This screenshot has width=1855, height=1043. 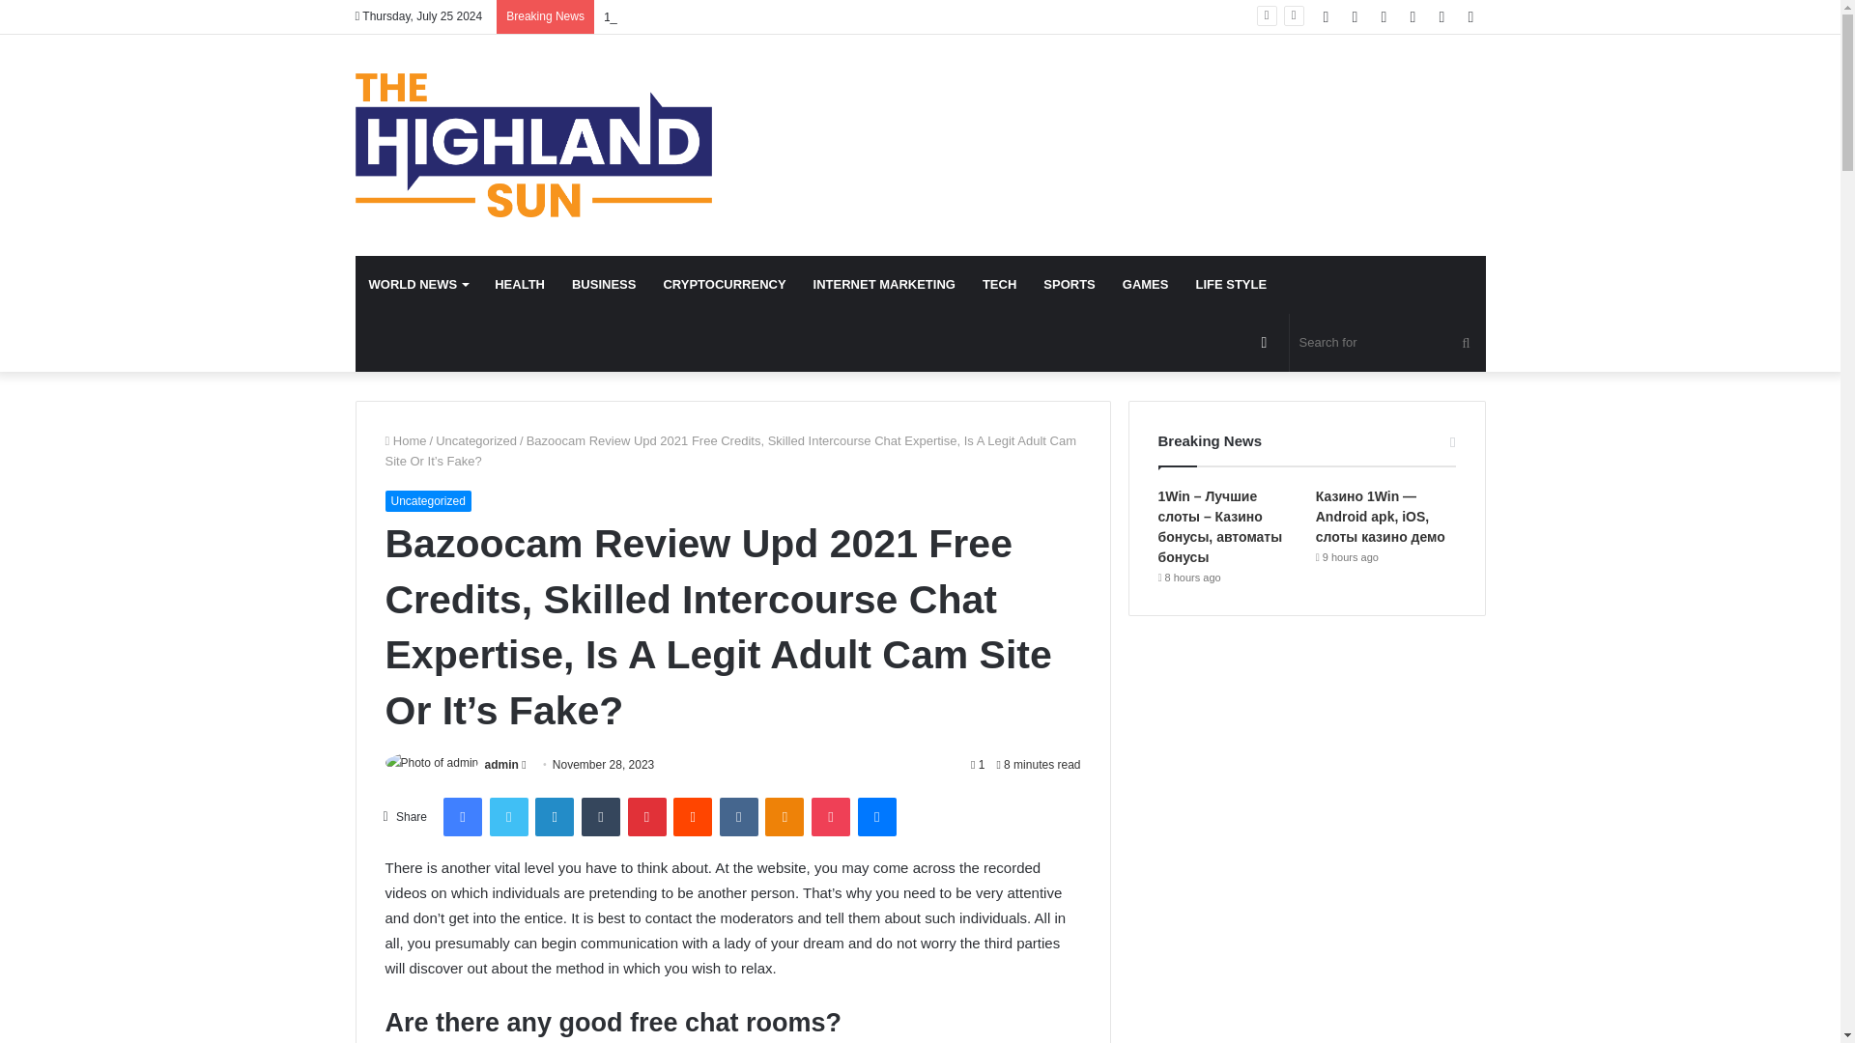 What do you see at coordinates (1356, 16) in the screenshot?
I see `Twitter` at bounding box center [1356, 16].